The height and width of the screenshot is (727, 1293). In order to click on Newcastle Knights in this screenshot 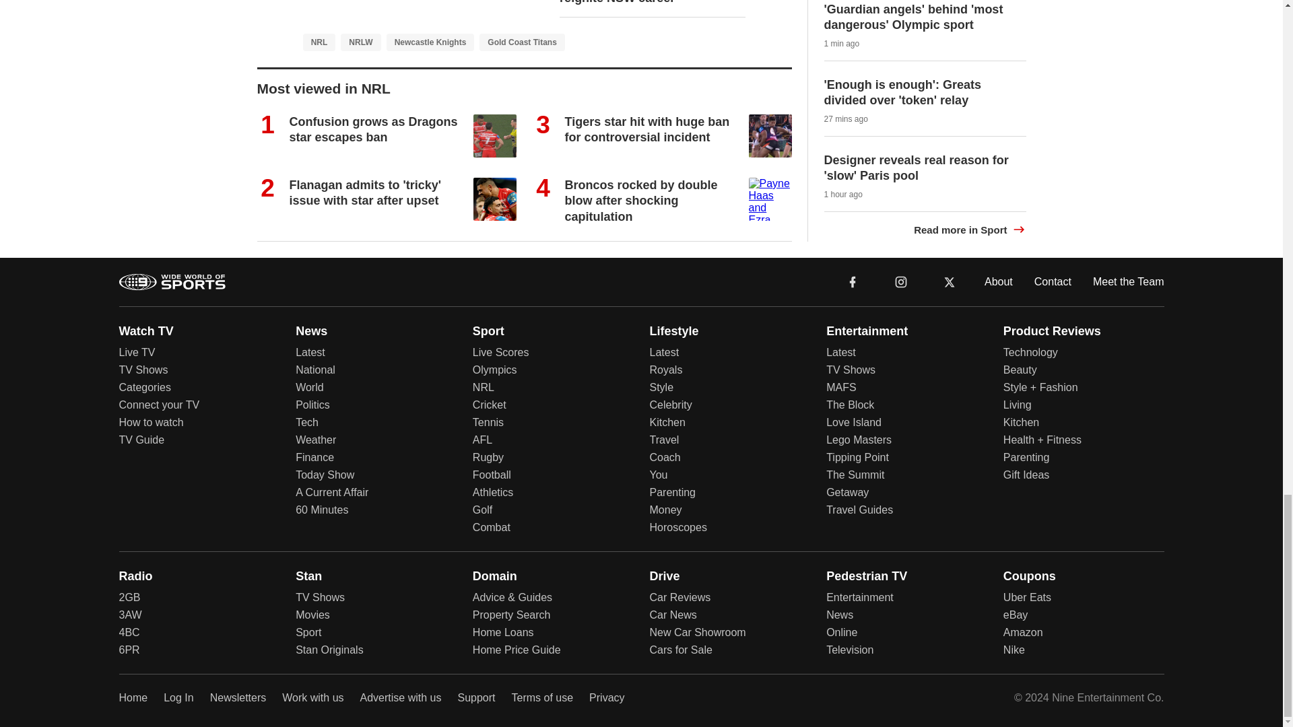, I will do `click(430, 42)`.